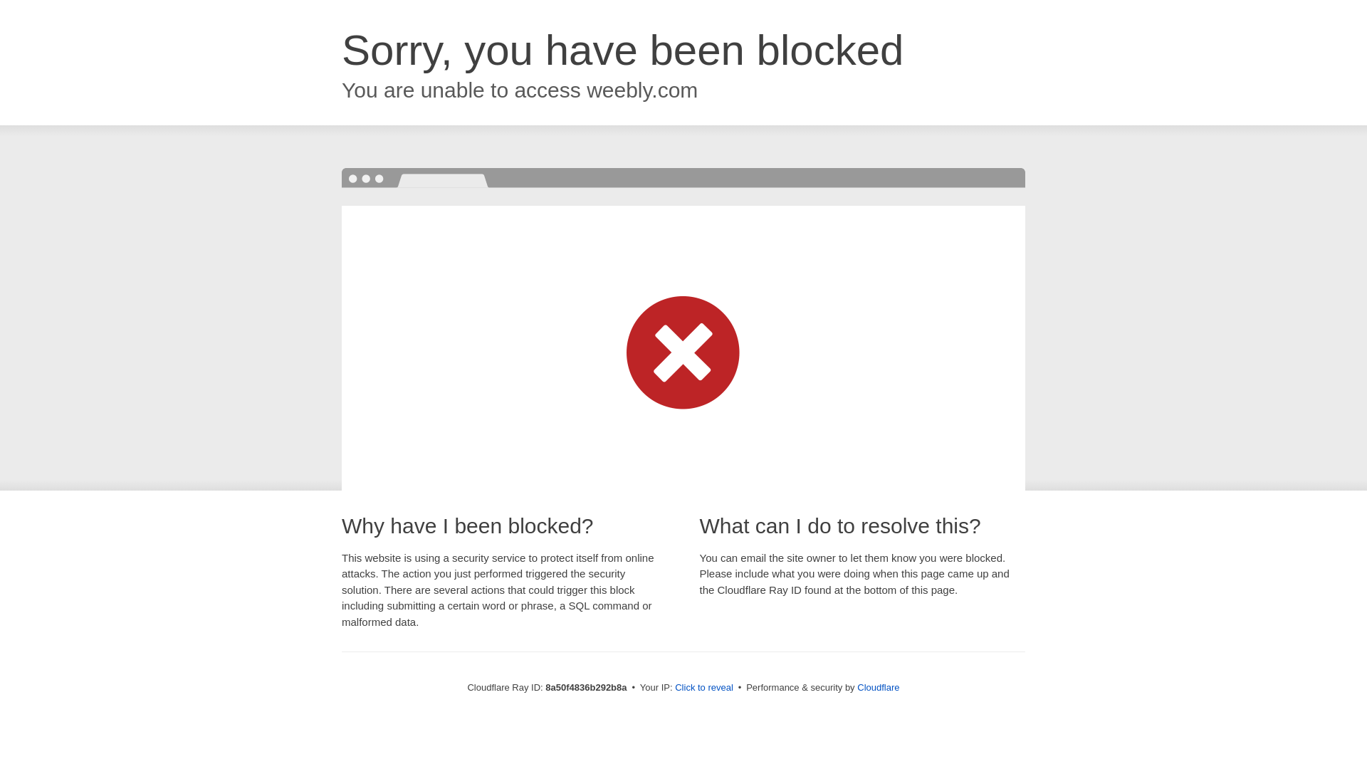 The width and height of the screenshot is (1367, 769). I want to click on Click to reveal, so click(703, 688).